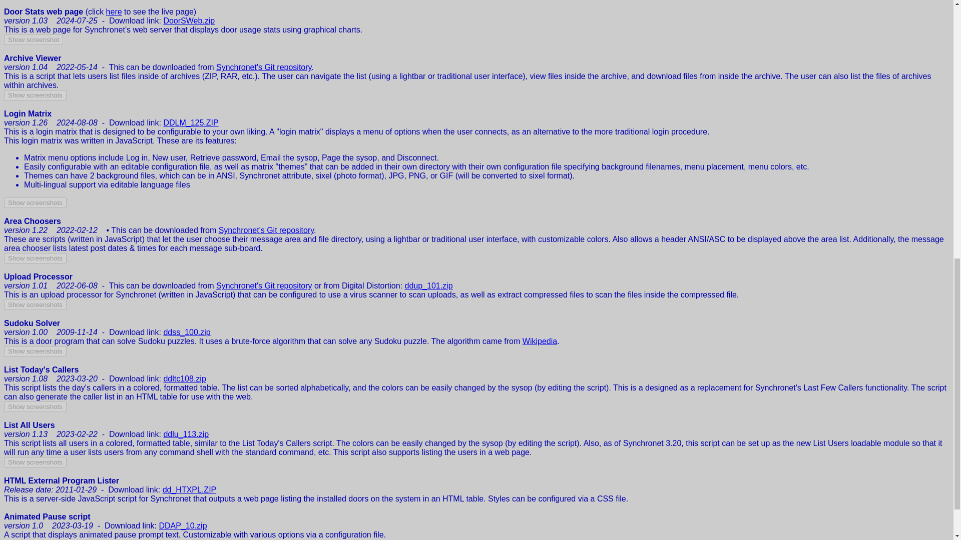  What do you see at coordinates (264, 285) in the screenshot?
I see `Synchronet's Git repository` at bounding box center [264, 285].